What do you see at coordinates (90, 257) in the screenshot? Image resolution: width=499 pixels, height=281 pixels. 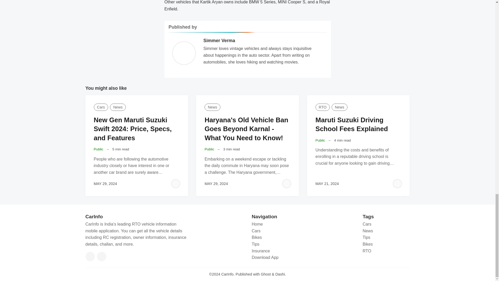 I see `Instagram` at bounding box center [90, 257].